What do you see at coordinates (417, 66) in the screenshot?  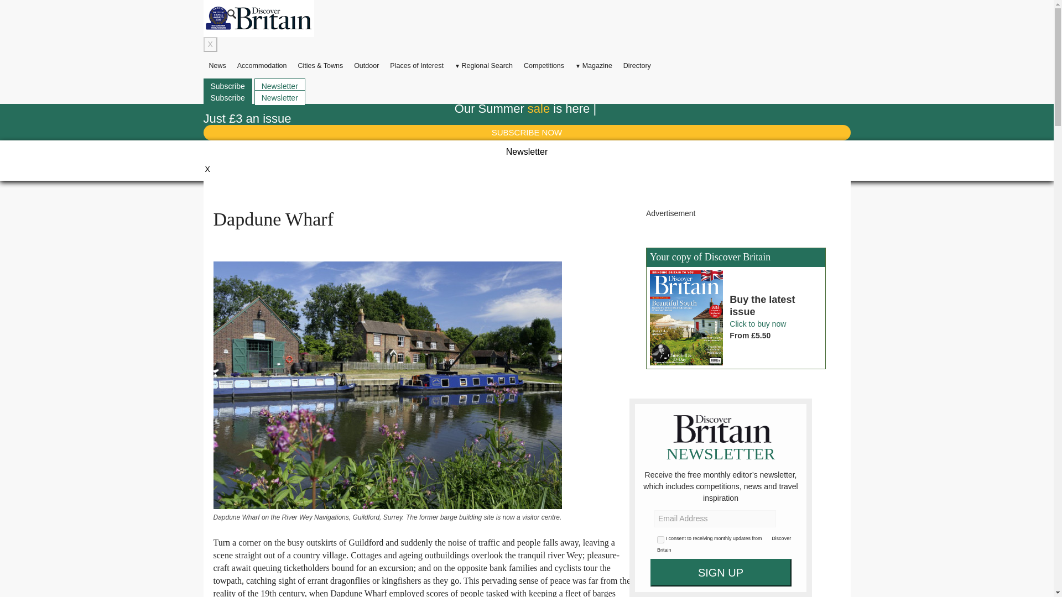 I see `Places of Interest` at bounding box center [417, 66].